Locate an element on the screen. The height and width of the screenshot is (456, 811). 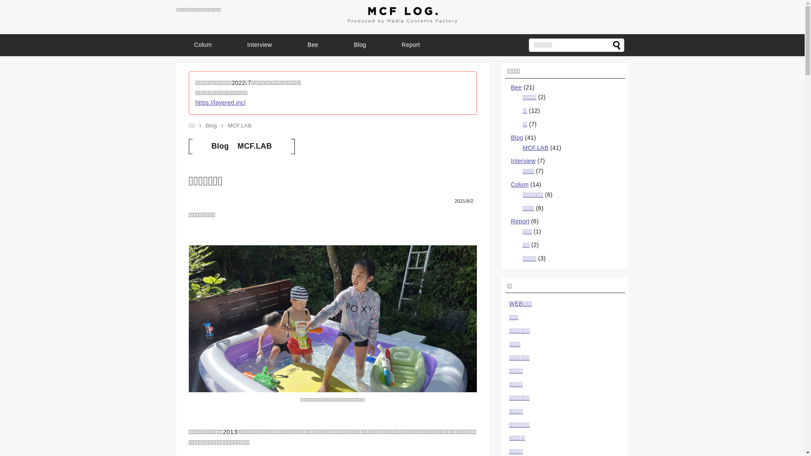
Interview is located at coordinates (524, 161).